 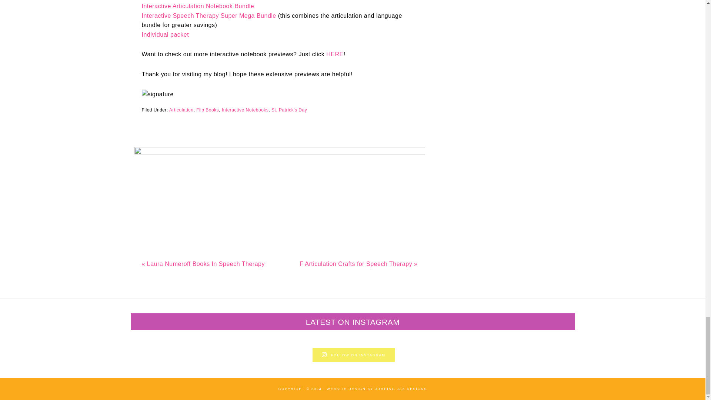 What do you see at coordinates (181, 110) in the screenshot?
I see `Articulation` at bounding box center [181, 110].